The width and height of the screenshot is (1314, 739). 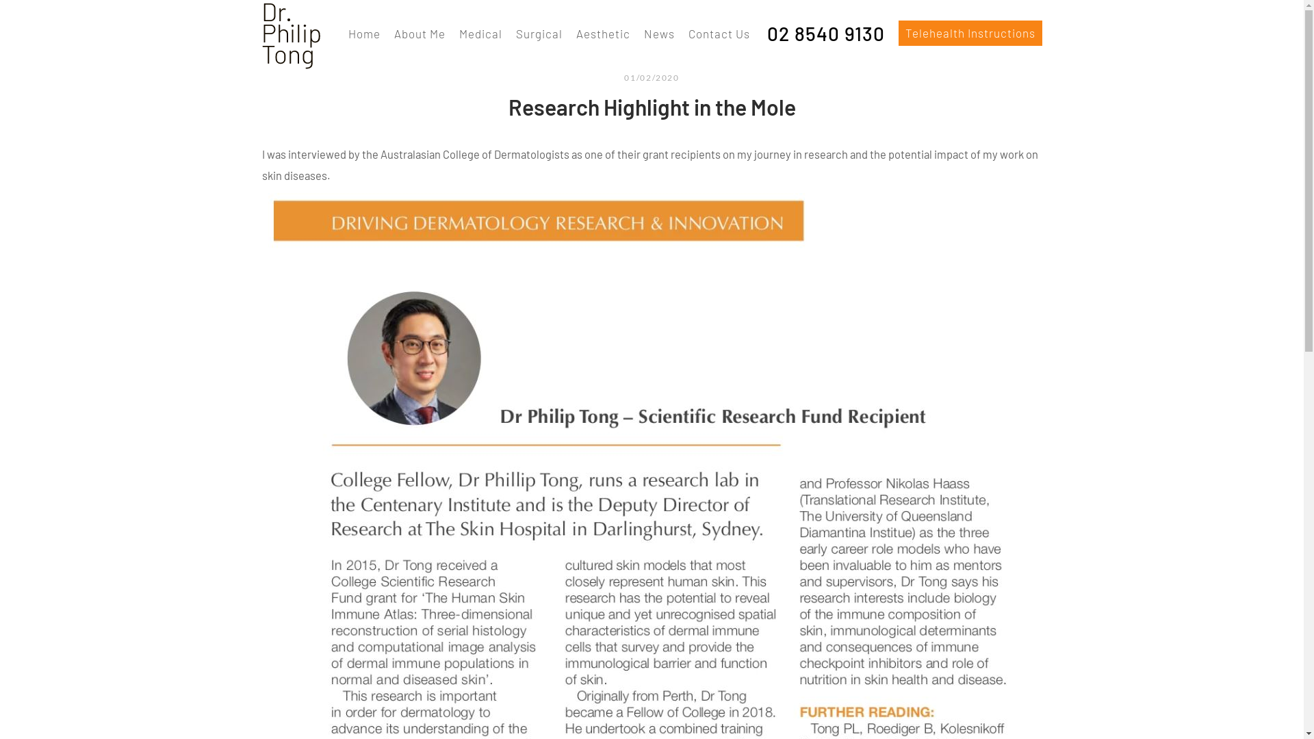 I want to click on Medical, so click(x=480, y=34).